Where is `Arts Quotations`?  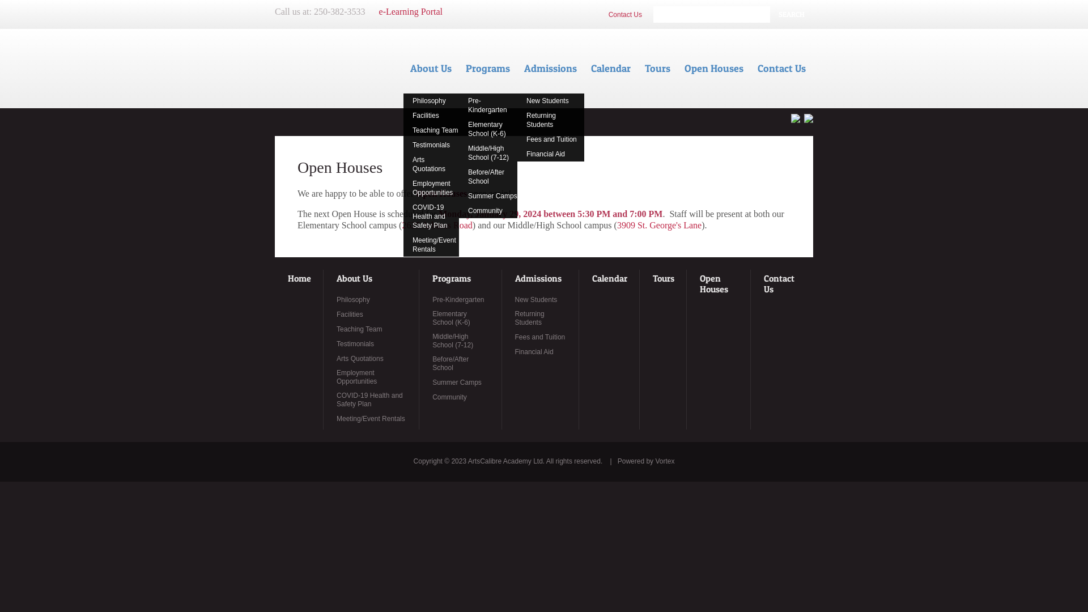
Arts Quotations is located at coordinates (431, 164).